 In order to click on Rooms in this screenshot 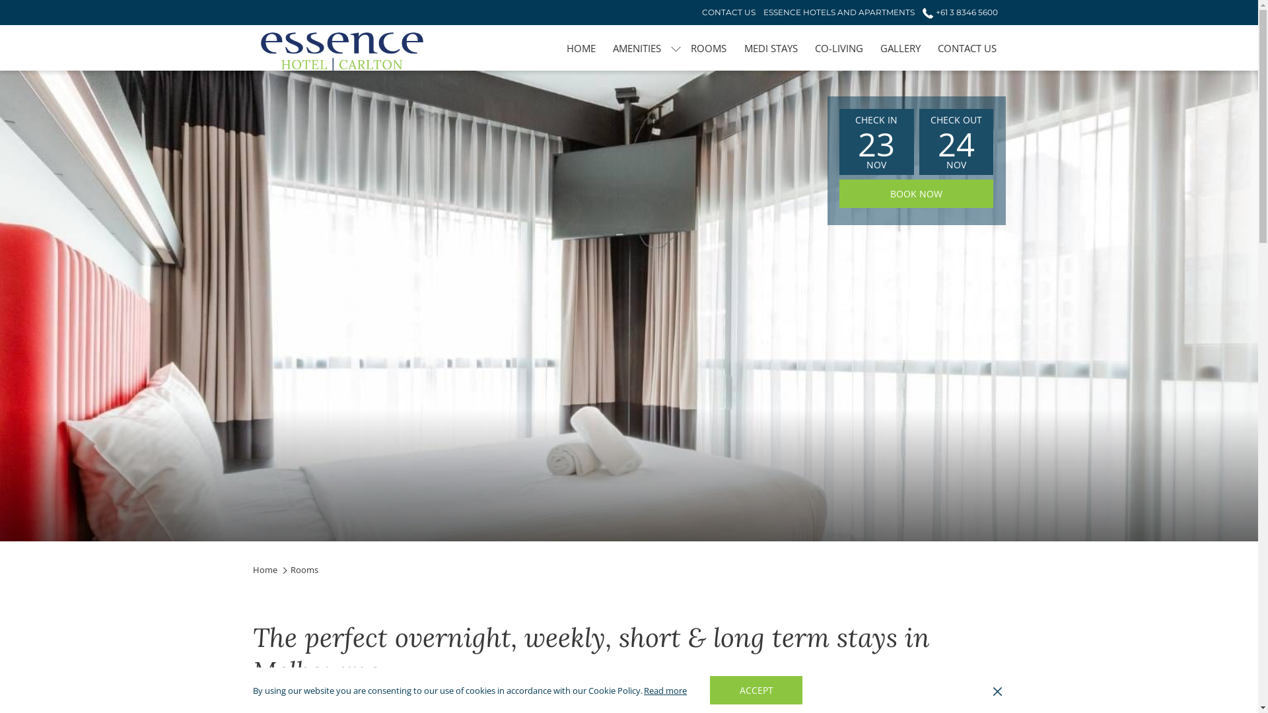, I will do `click(304, 570)`.